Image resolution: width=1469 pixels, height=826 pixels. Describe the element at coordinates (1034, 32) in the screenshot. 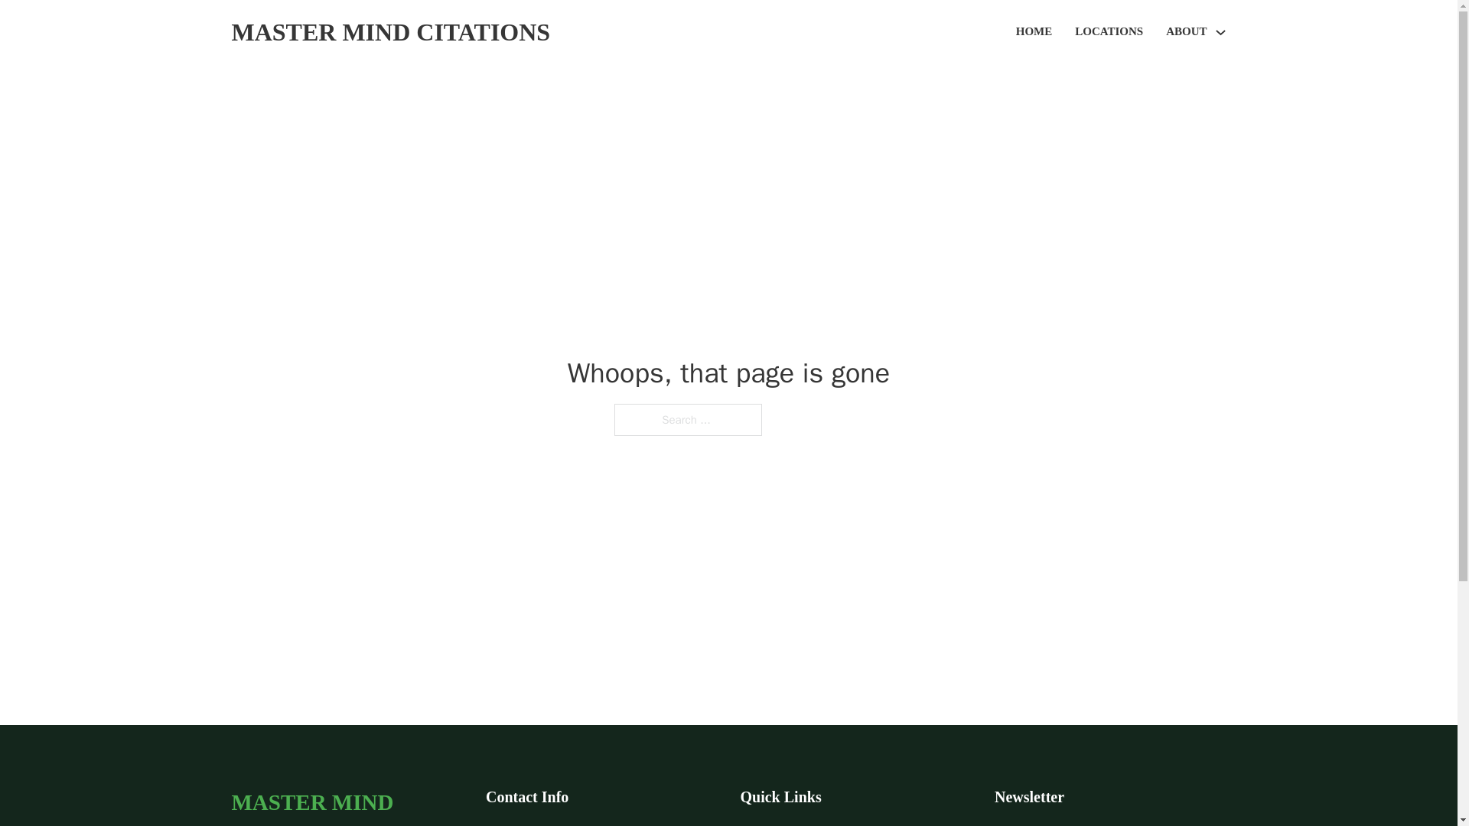

I see `HOME` at that location.